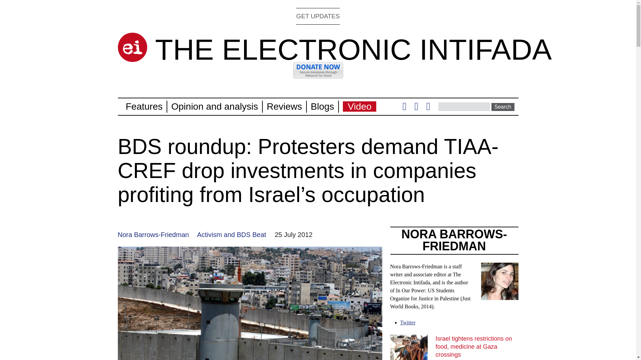 The height and width of the screenshot is (360, 641). What do you see at coordinates (153, 235) in the screenshot?
I see `Nora Barrows-Friedman` at bounding box center [153, 235].